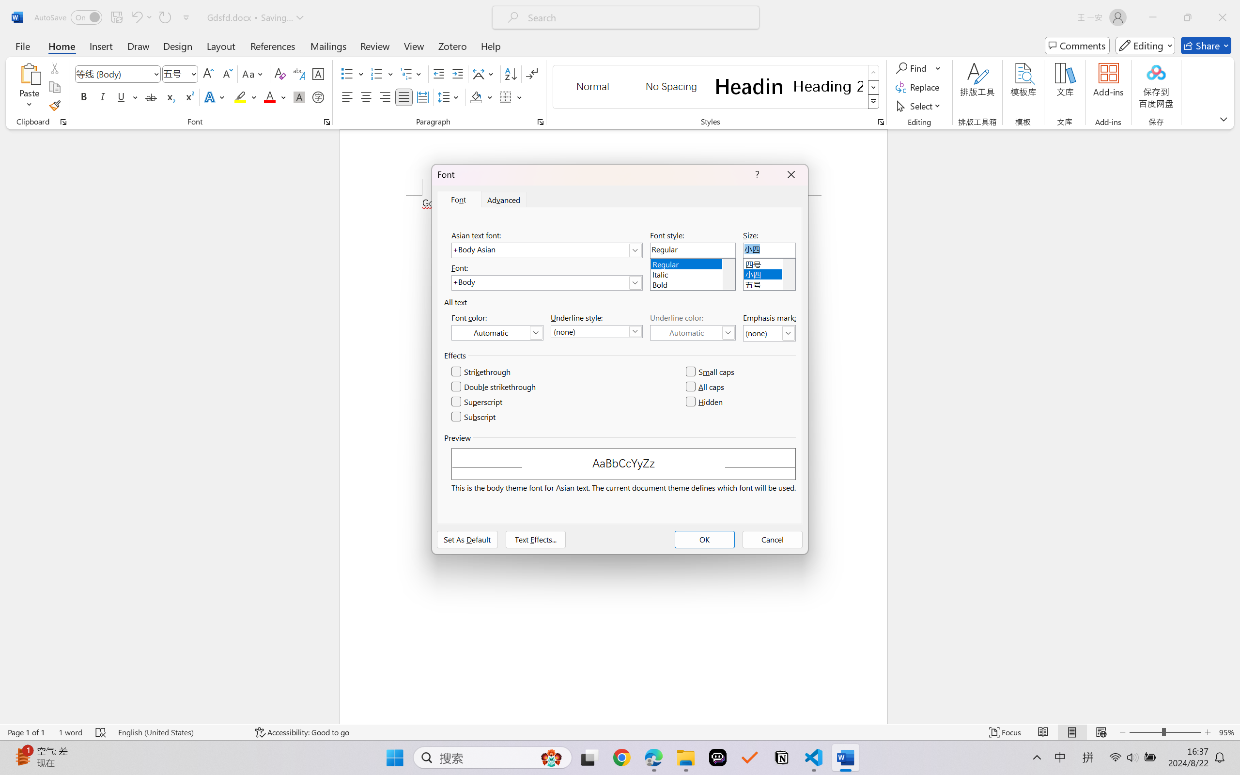 Image resolution: width=1240 pixels, height=775 pixels. What do you see at coordinates (828, 86) in the screenshot?
I see `Heading 2` at bounding box center [828, 86].